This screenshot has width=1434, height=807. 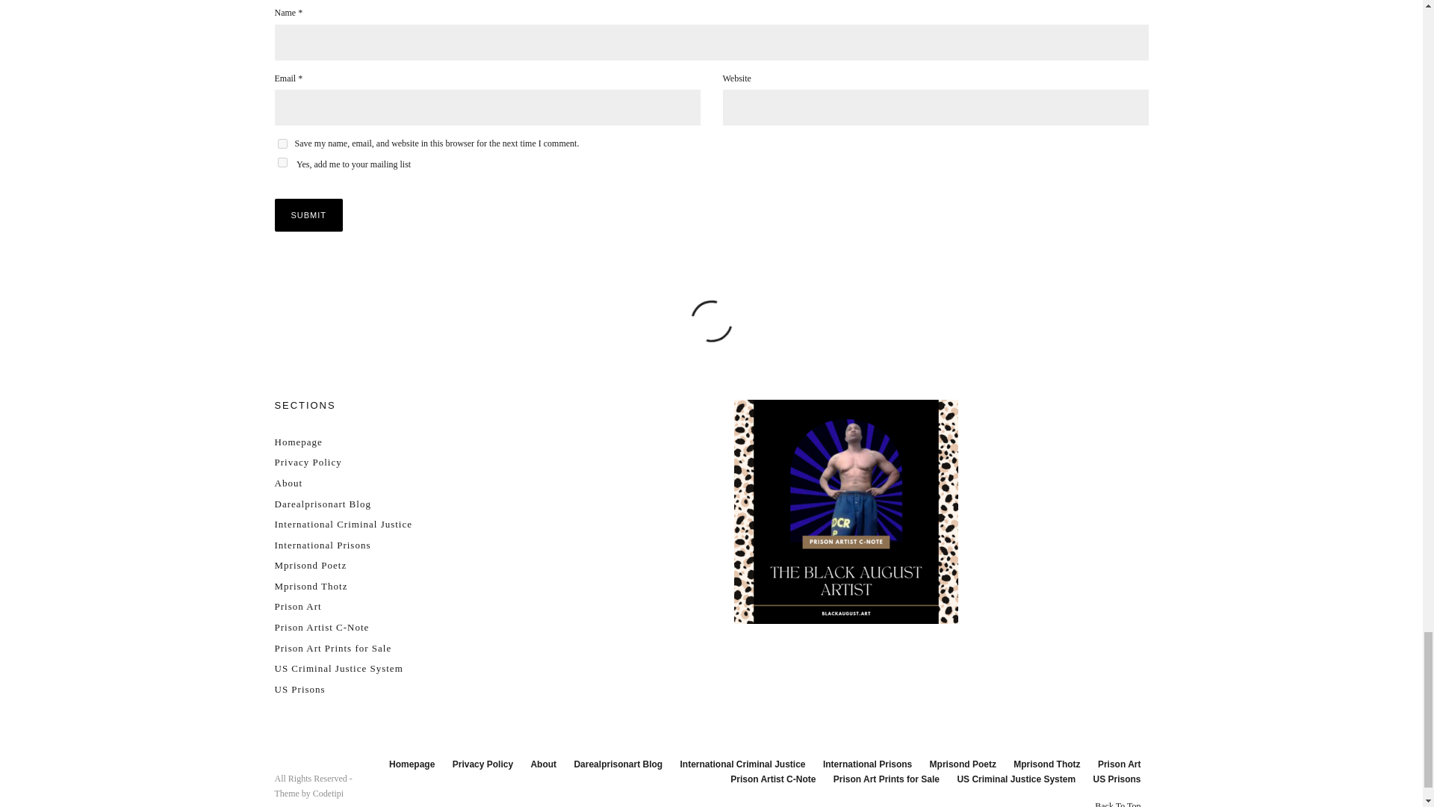 I want to click on Submit, so click(x=309, y=214).